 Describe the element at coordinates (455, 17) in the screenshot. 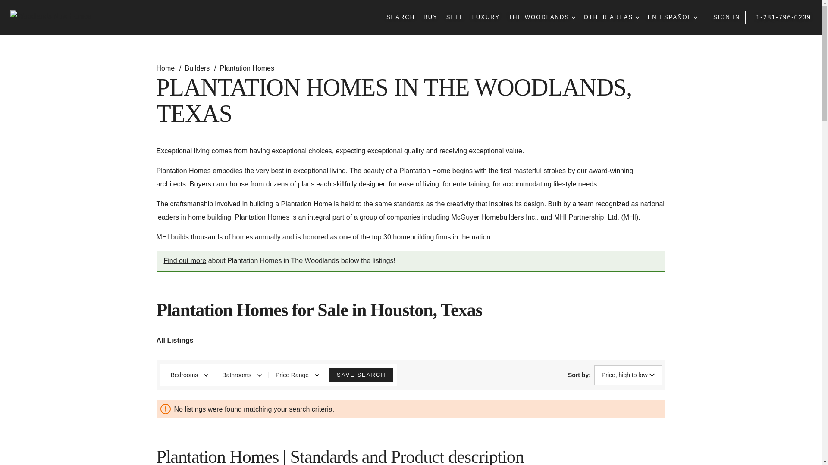

I see `SELL` at that location.